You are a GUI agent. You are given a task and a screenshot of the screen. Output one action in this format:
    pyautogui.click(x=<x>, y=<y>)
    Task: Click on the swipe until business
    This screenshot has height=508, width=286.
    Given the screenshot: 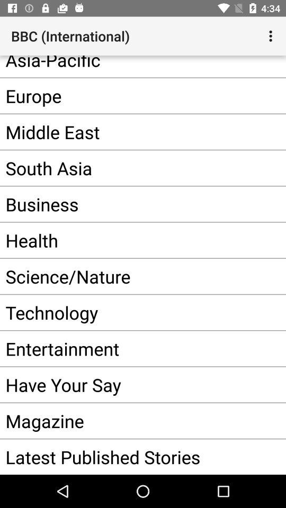 What is the action you would take?
    pyautogui.click(x=127, y=204)
    